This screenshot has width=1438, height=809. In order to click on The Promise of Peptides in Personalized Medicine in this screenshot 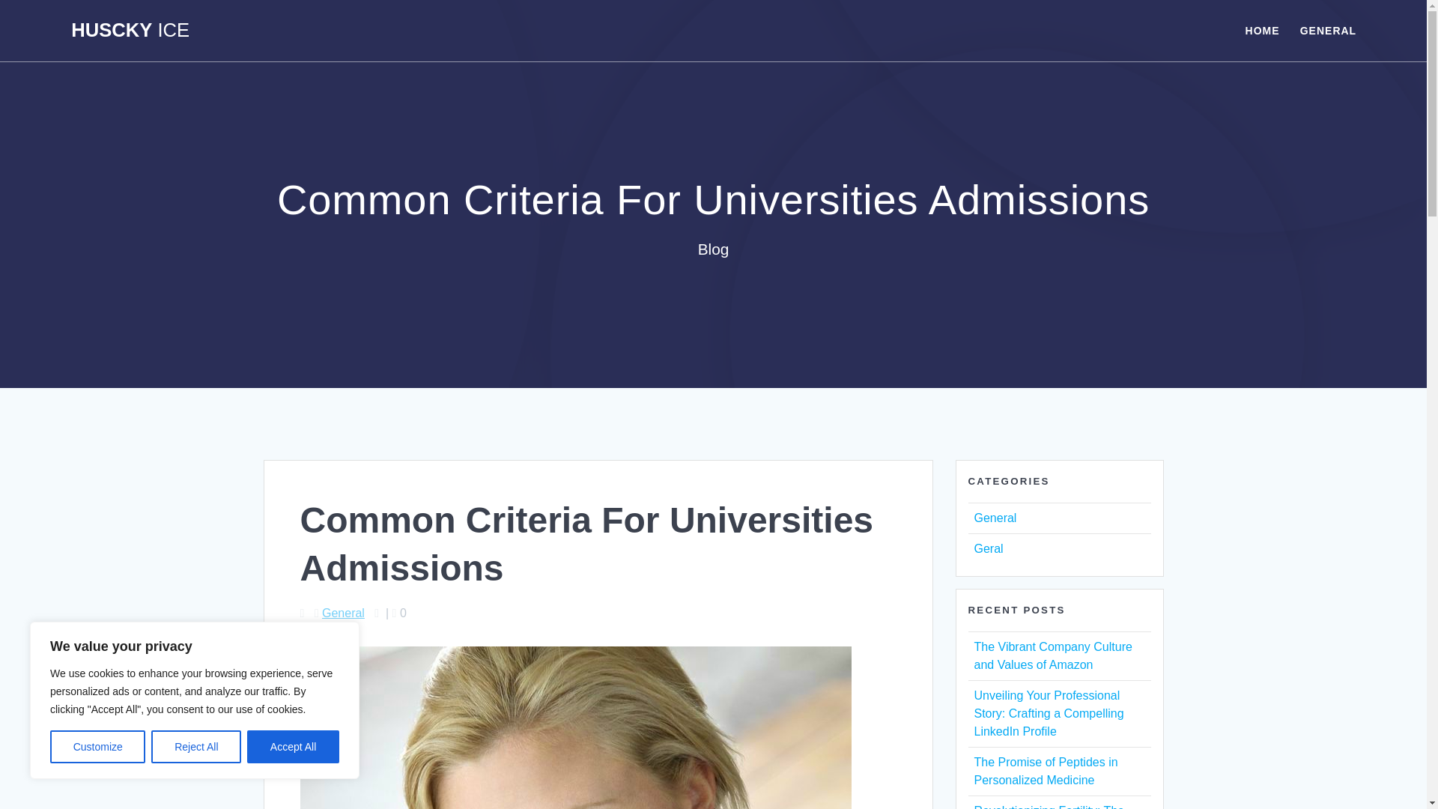, I will do `click(1045, 770)`.